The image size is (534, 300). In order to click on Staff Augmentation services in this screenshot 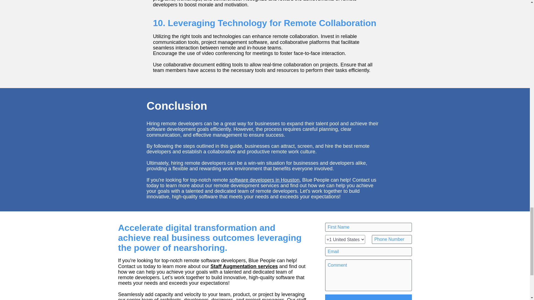, I will do `click(244, 266)`.